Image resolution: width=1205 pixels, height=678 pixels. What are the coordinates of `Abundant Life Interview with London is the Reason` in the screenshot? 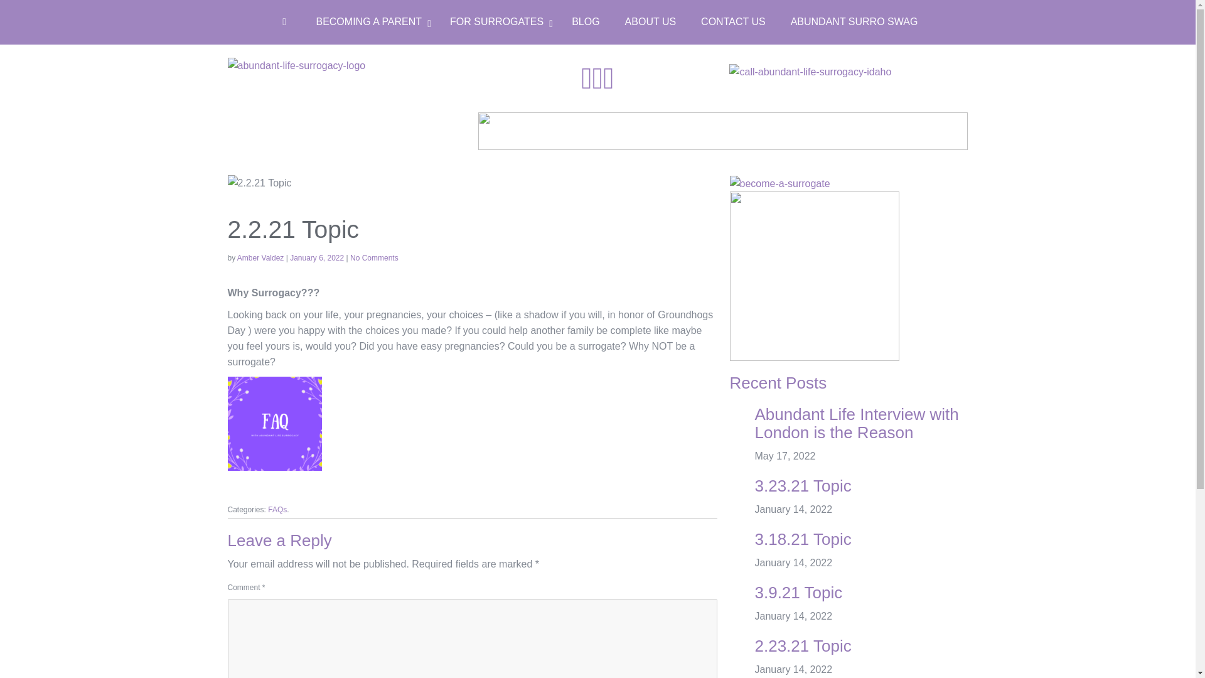 It's located at (856, 423).